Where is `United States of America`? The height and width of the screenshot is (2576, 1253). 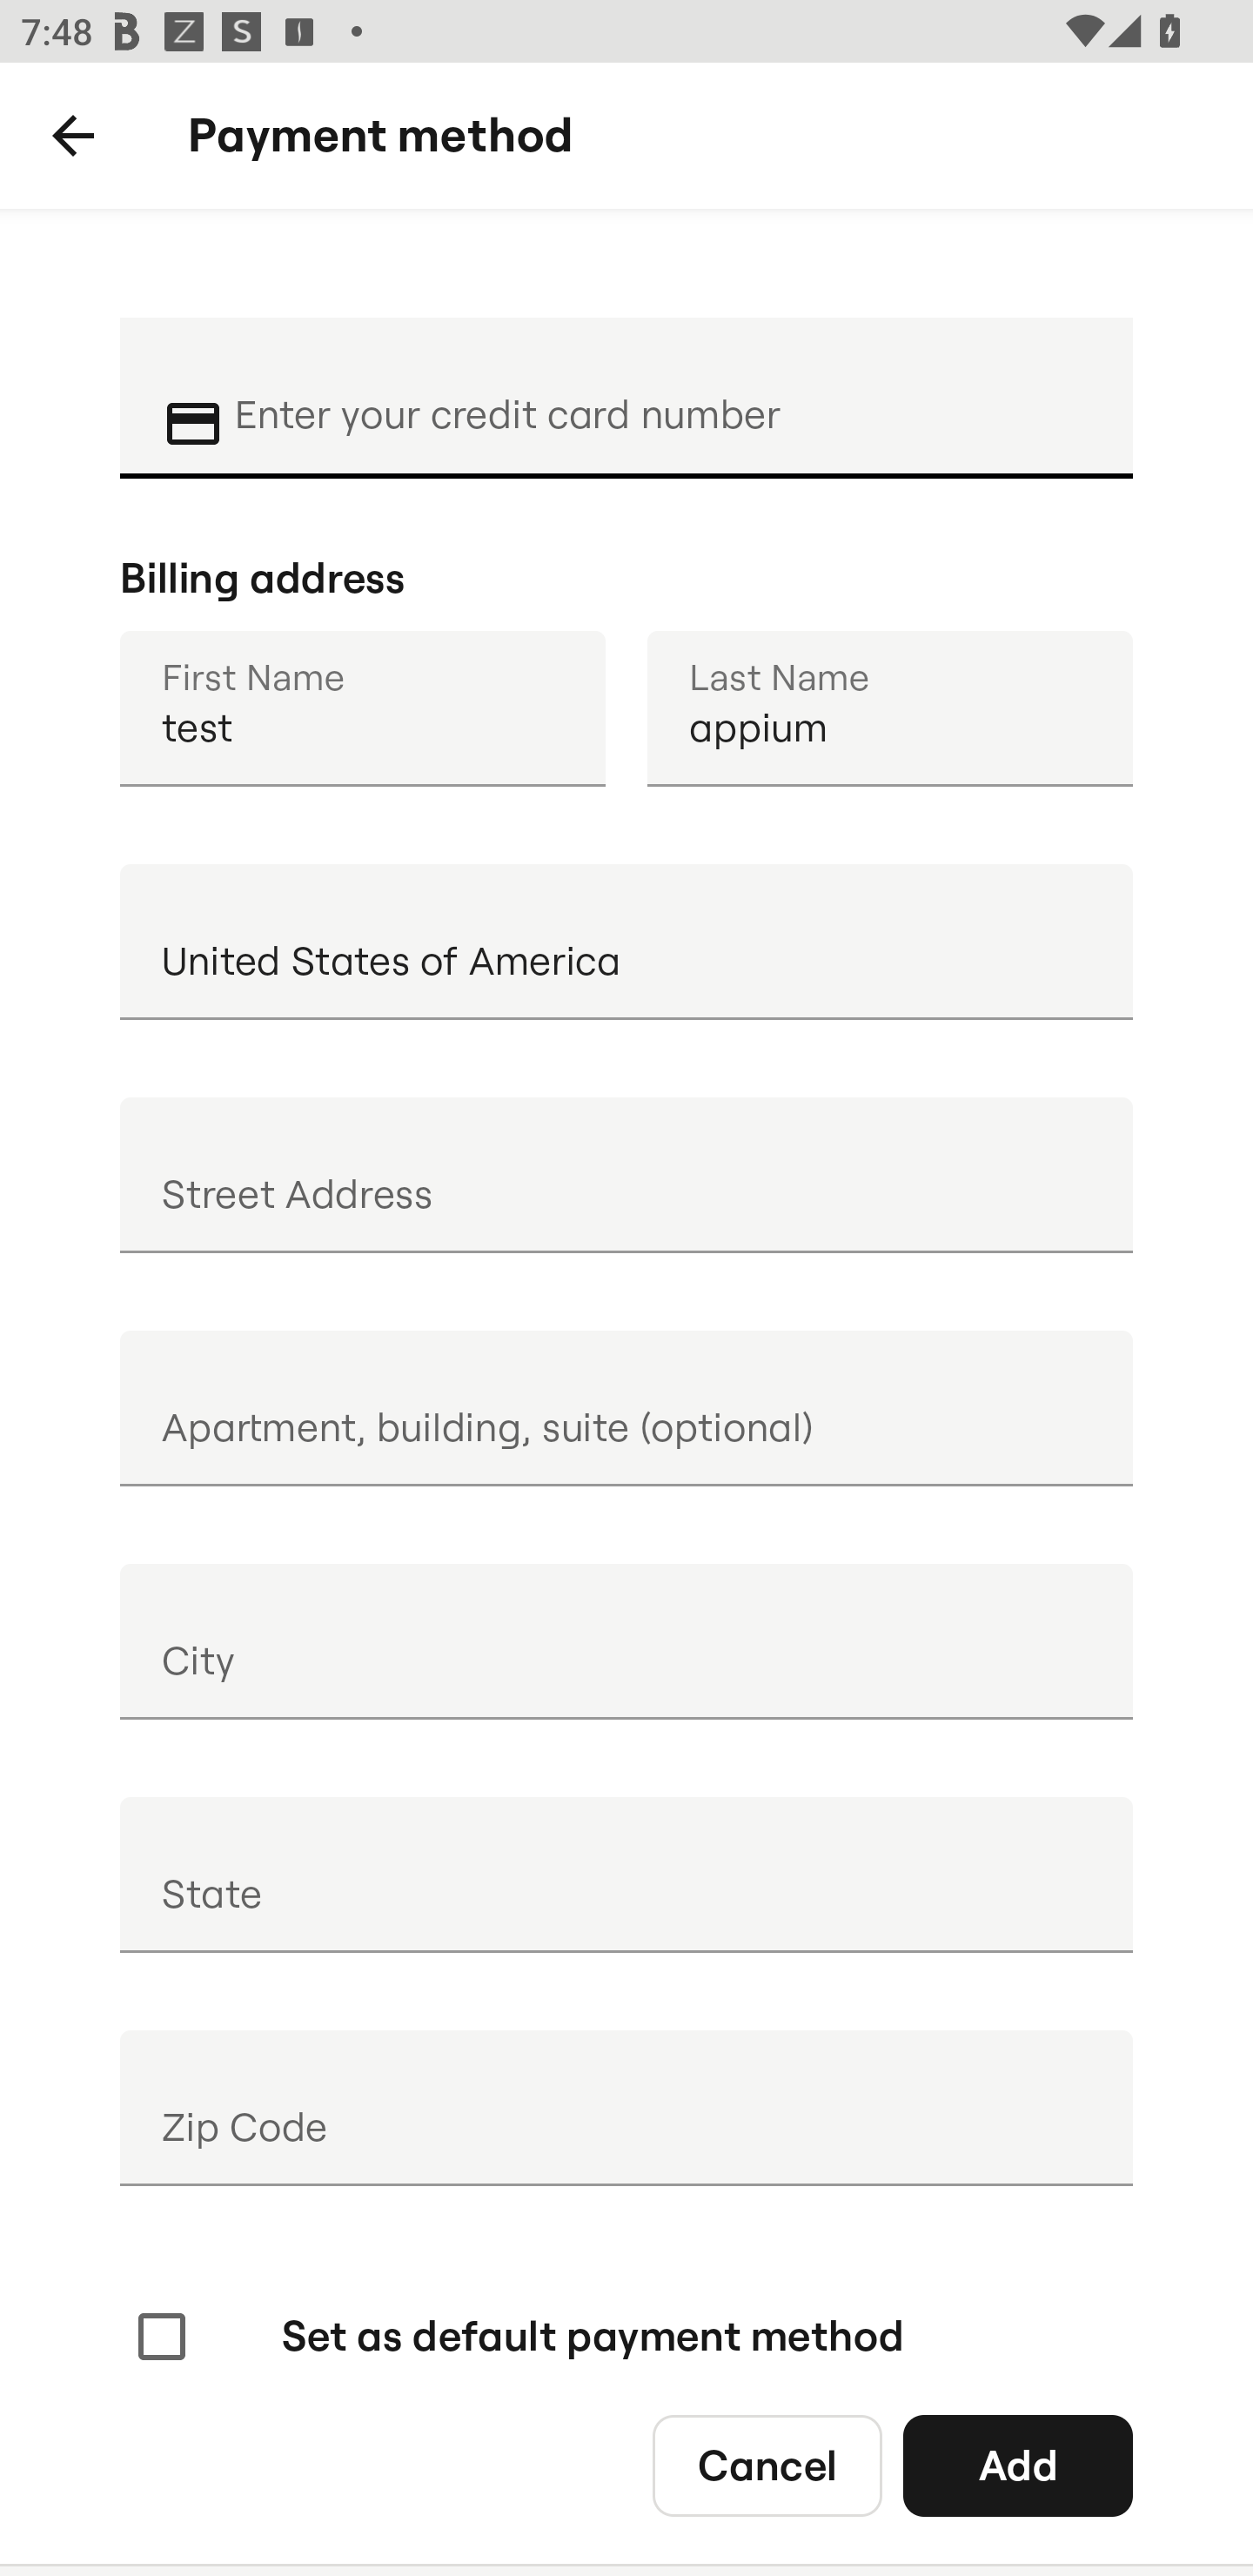 United States of America is located at coordinates (626, 942).